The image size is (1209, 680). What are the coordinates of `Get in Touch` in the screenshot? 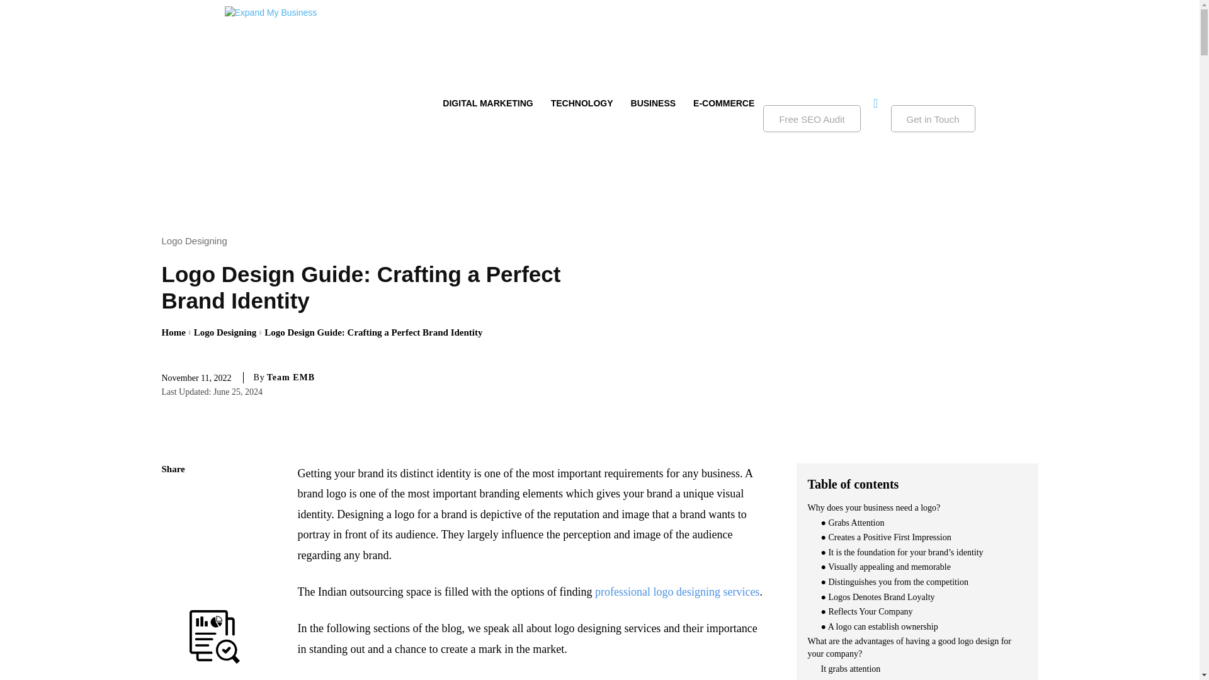 It's located at (933, 118).